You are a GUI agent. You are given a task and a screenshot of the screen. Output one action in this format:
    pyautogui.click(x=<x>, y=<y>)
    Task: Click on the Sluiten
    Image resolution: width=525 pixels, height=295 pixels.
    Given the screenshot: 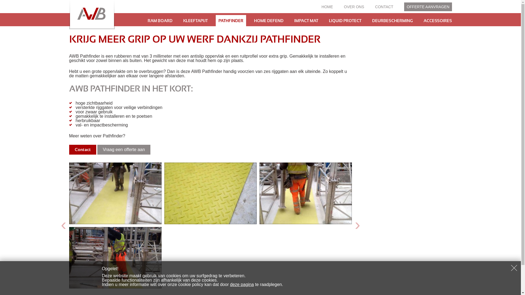 What is the action you would take?
    pyautogui.click(x=514, y=268)
    